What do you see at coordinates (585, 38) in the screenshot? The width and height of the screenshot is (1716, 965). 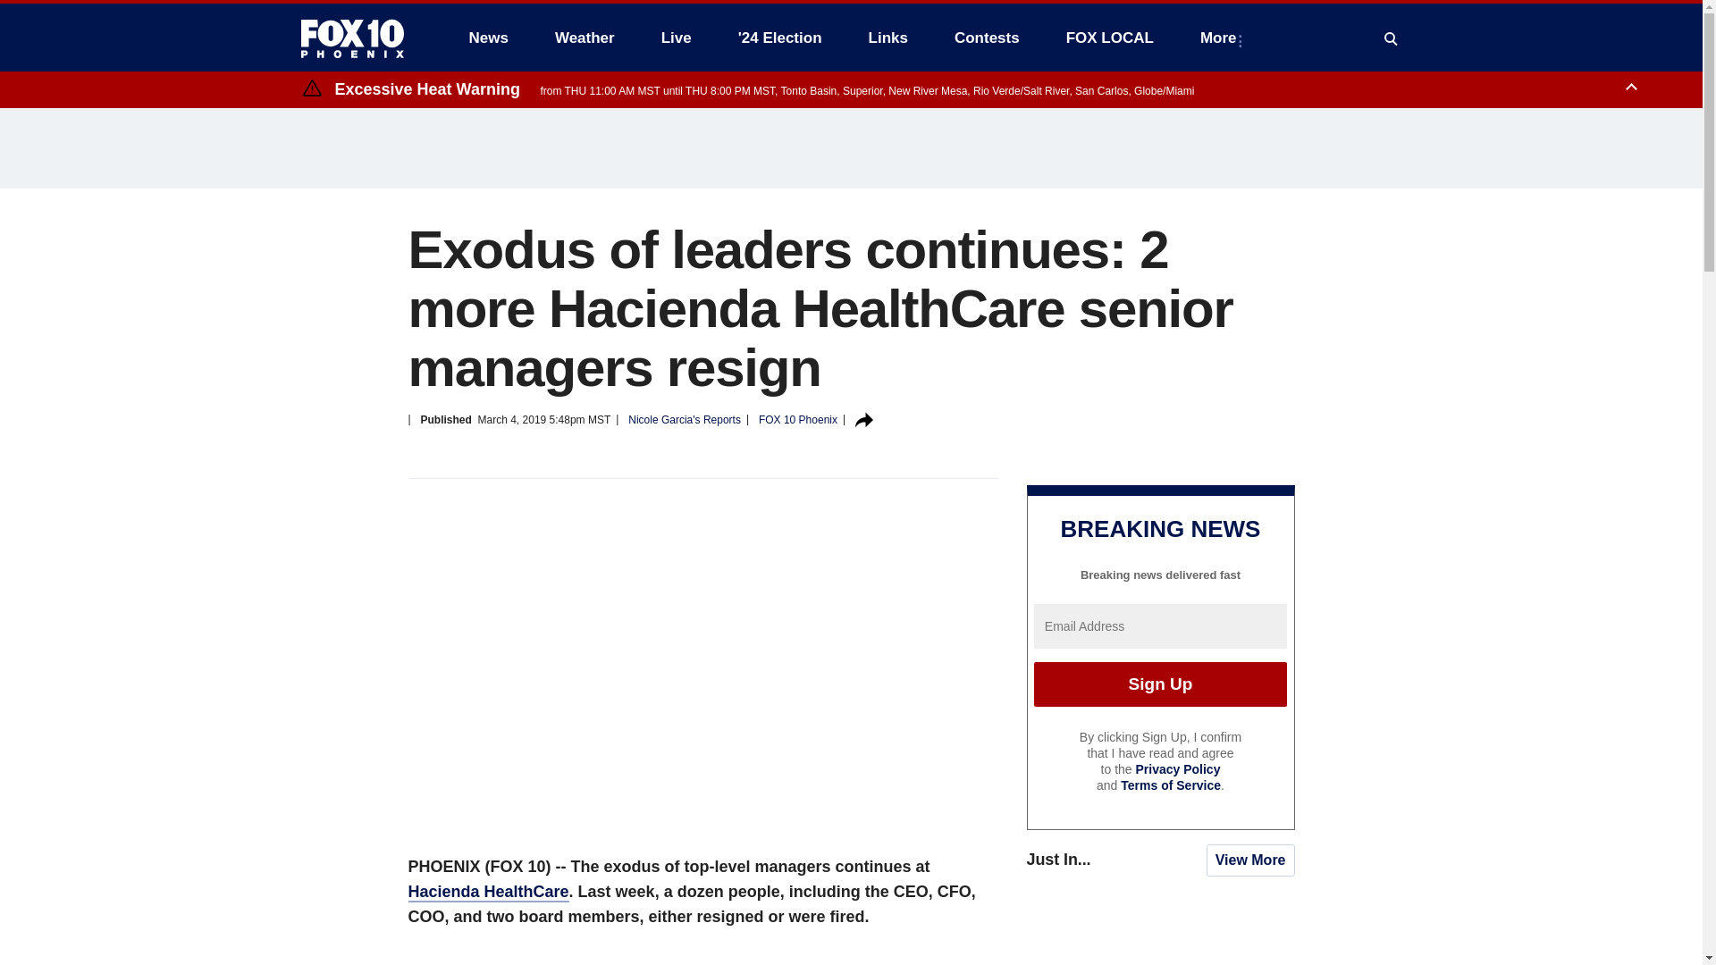 I see `Weather` at bounding box center [585, 38].